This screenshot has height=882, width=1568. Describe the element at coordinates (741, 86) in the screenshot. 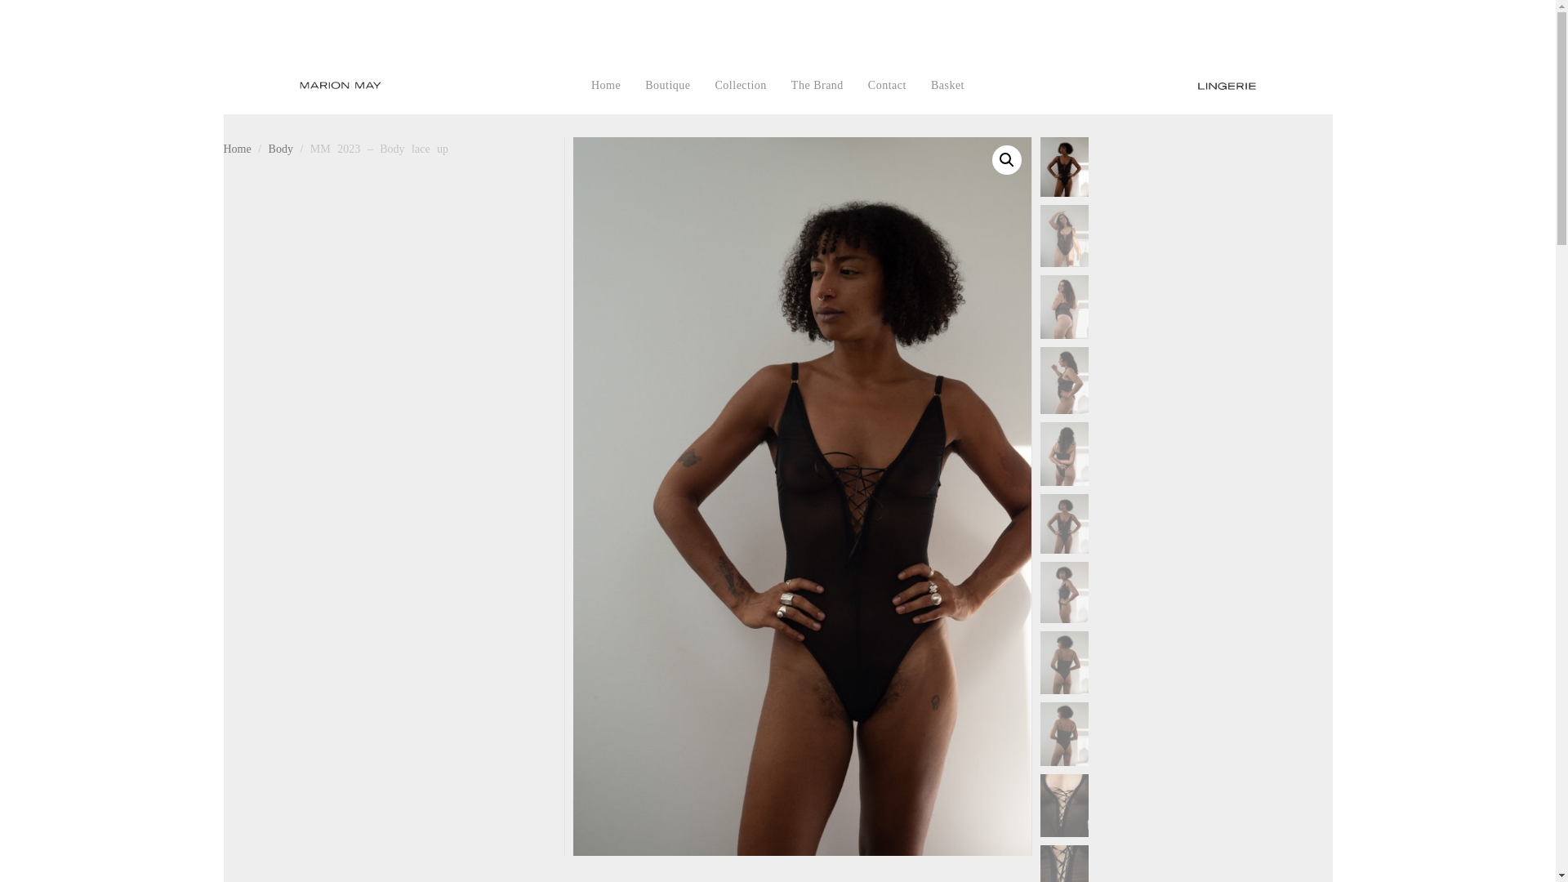

I see `Collection` at that location.